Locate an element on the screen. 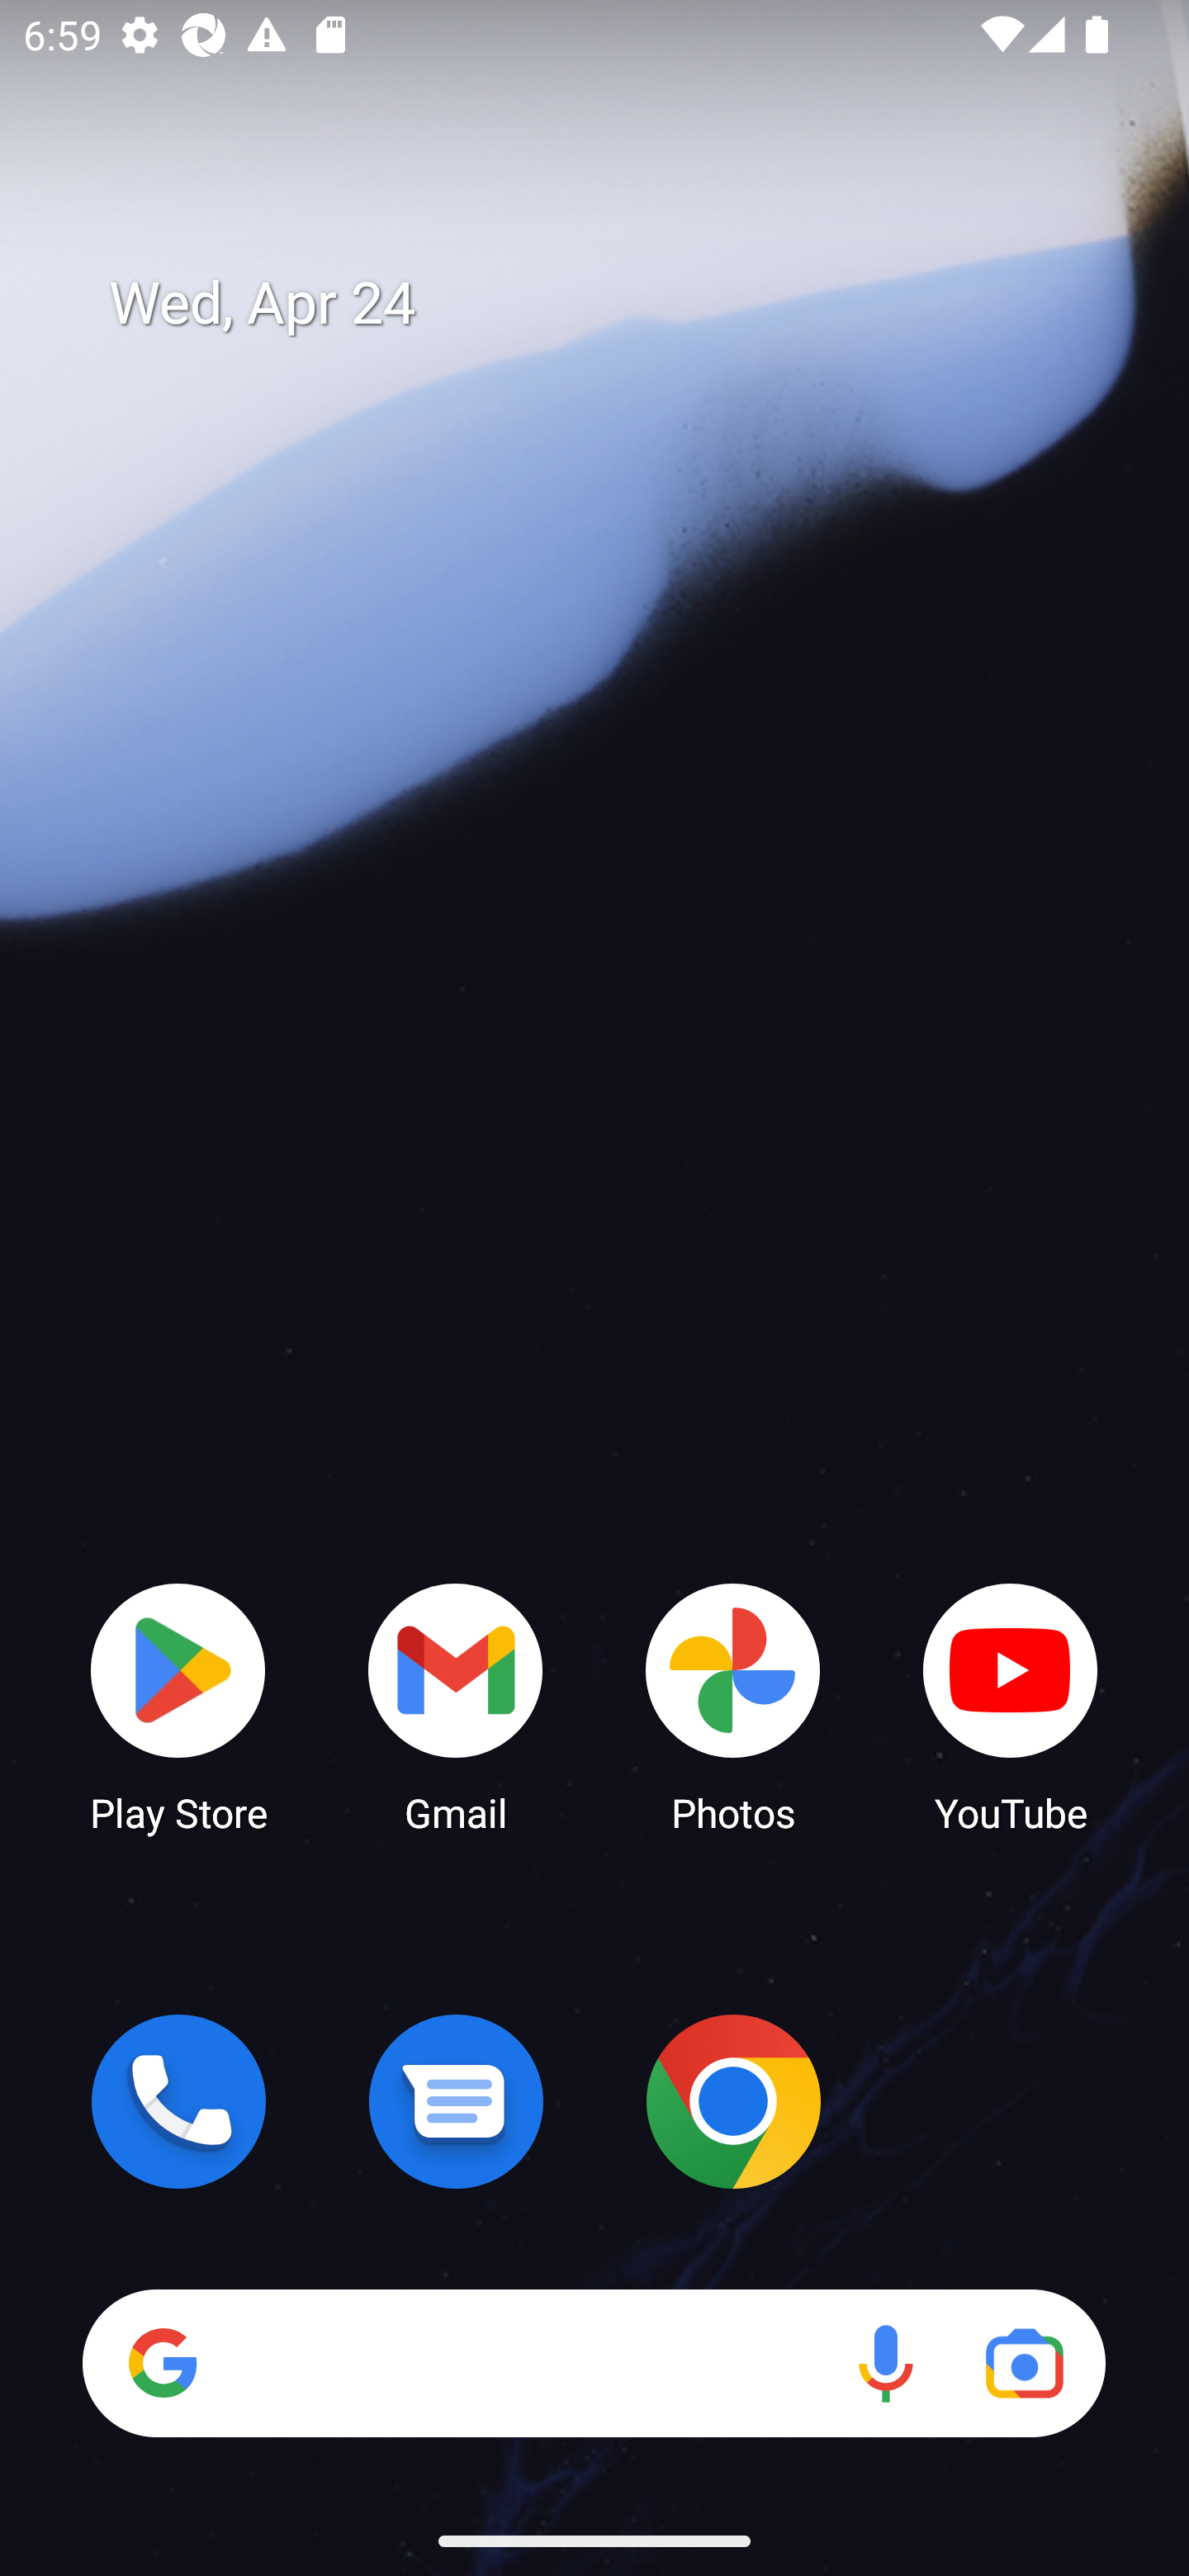  Phone is located at coordinates (178, 2101).